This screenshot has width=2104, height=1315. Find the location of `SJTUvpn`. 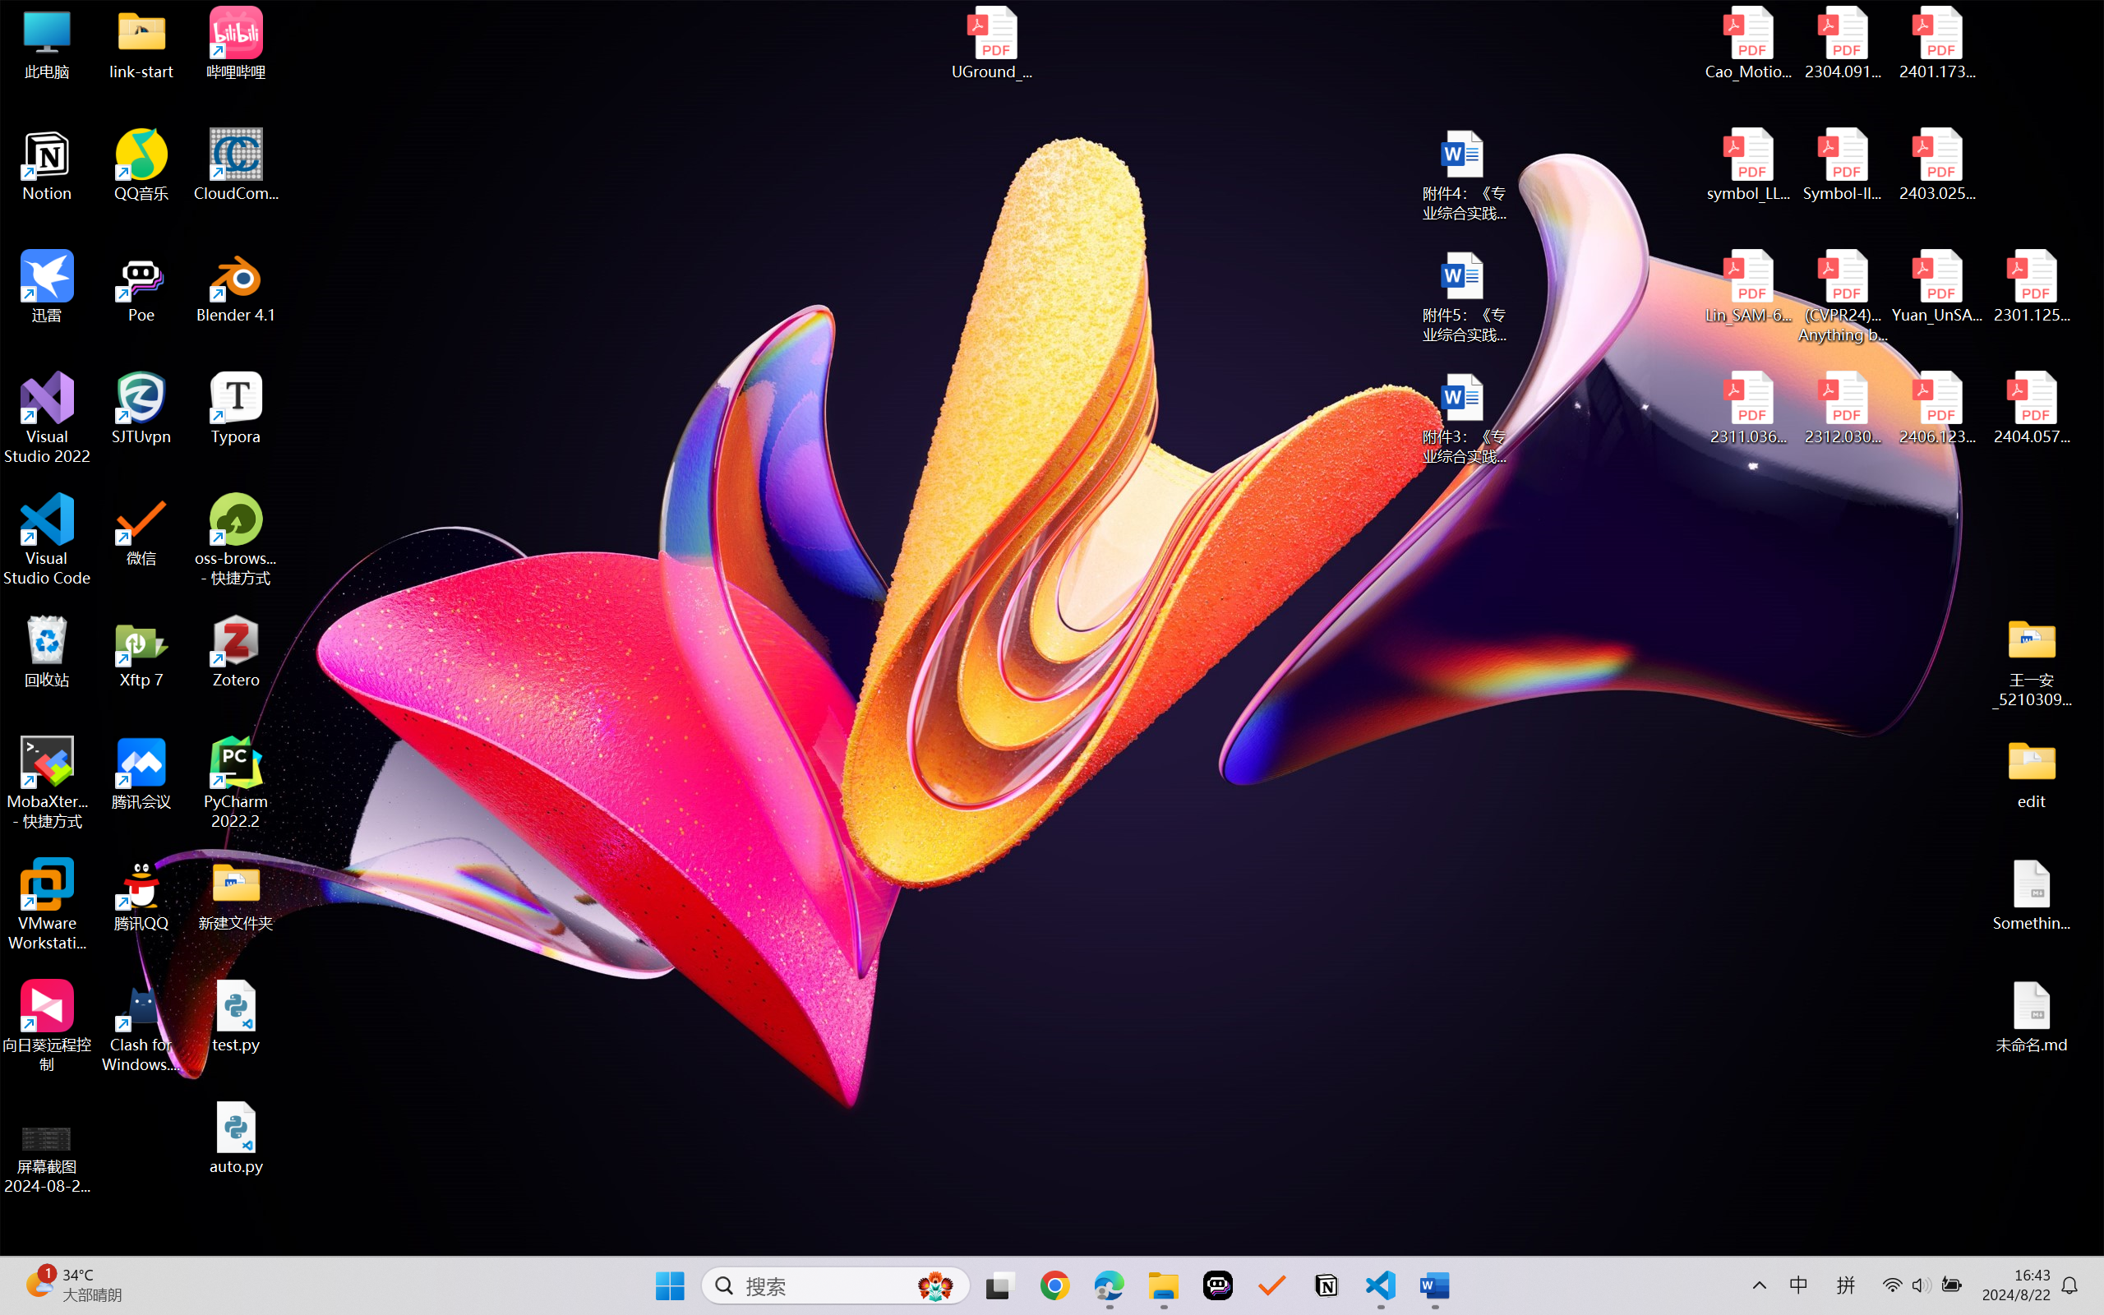

SJTUvpn is located at coordinates (141, 408).